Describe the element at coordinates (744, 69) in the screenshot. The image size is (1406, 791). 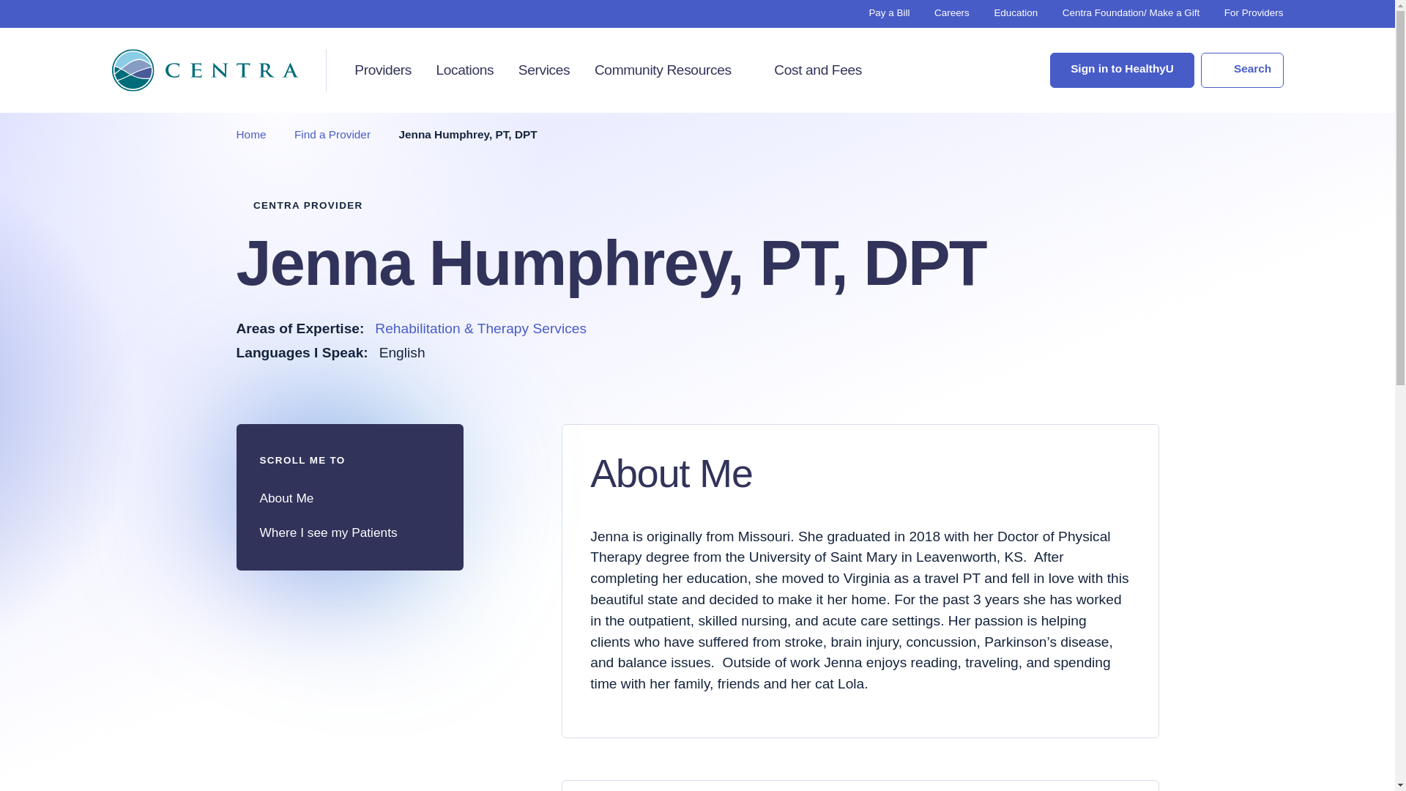
I see `Menu Item Drawer` at that location.